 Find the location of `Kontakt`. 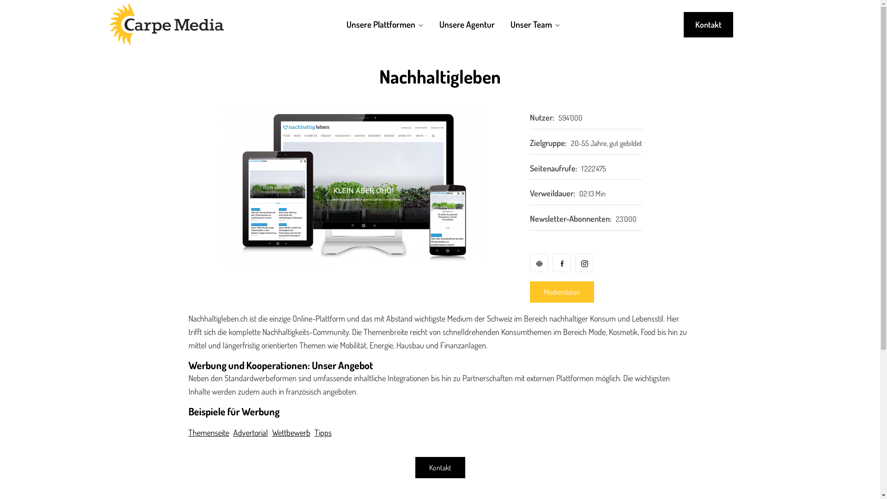

Kontakt is located at coordinates (440, 468).